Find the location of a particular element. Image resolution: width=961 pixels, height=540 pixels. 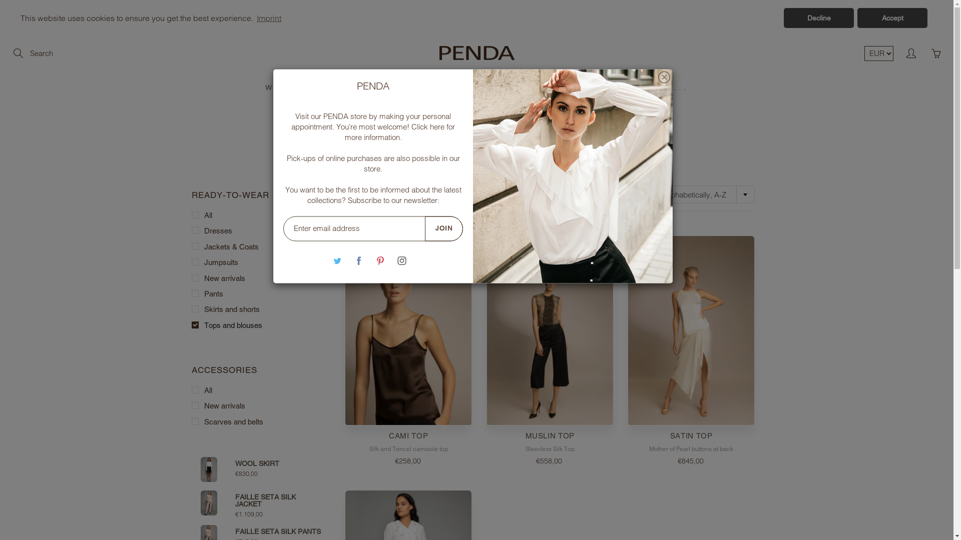

CAMPAIGN is located at coordinates (376, 87).